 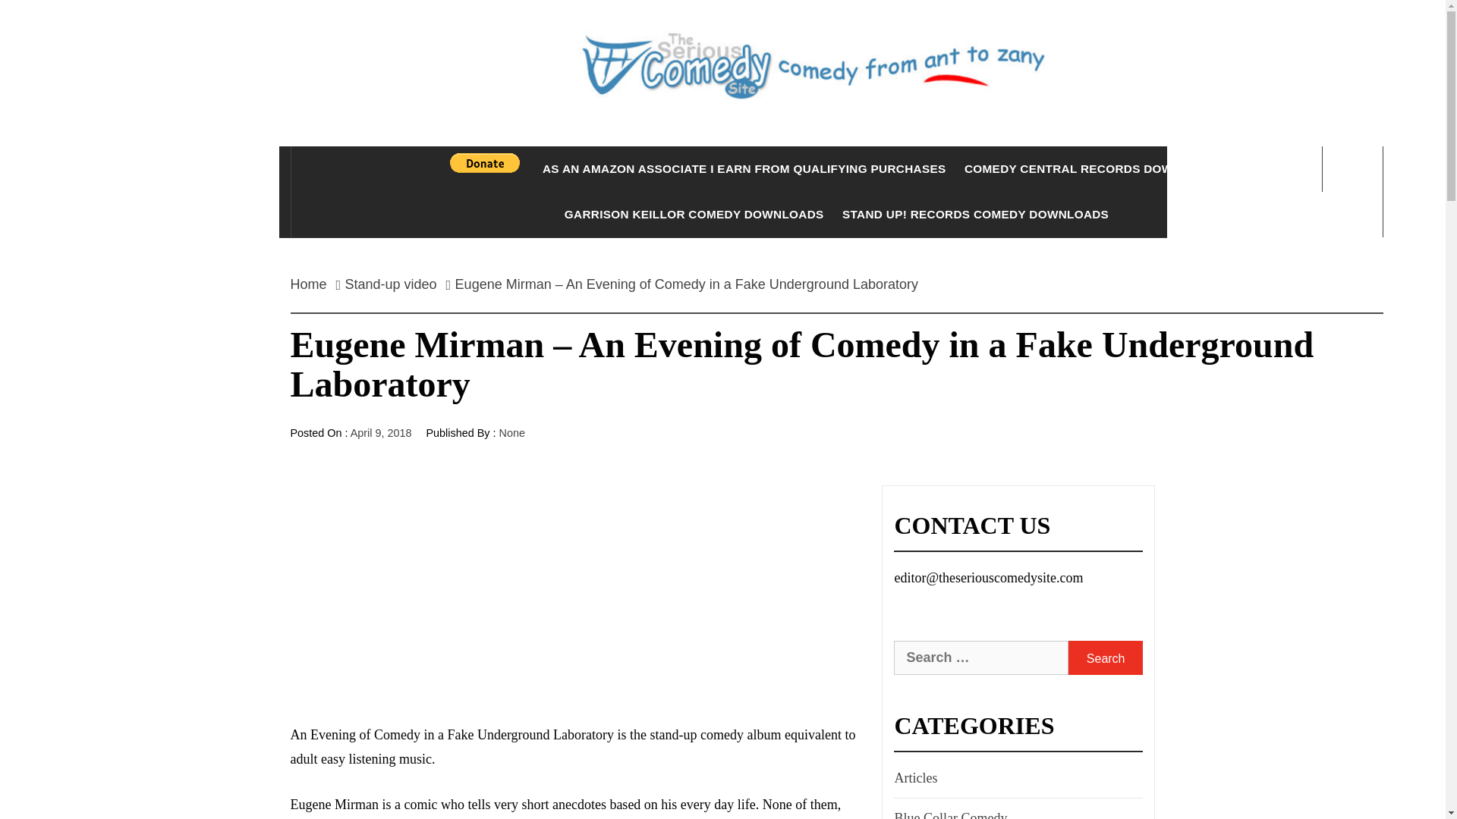 What do you see at coordinates (313, 284) in the screenshot?
I see `Home` at bounding box center [313, 284].